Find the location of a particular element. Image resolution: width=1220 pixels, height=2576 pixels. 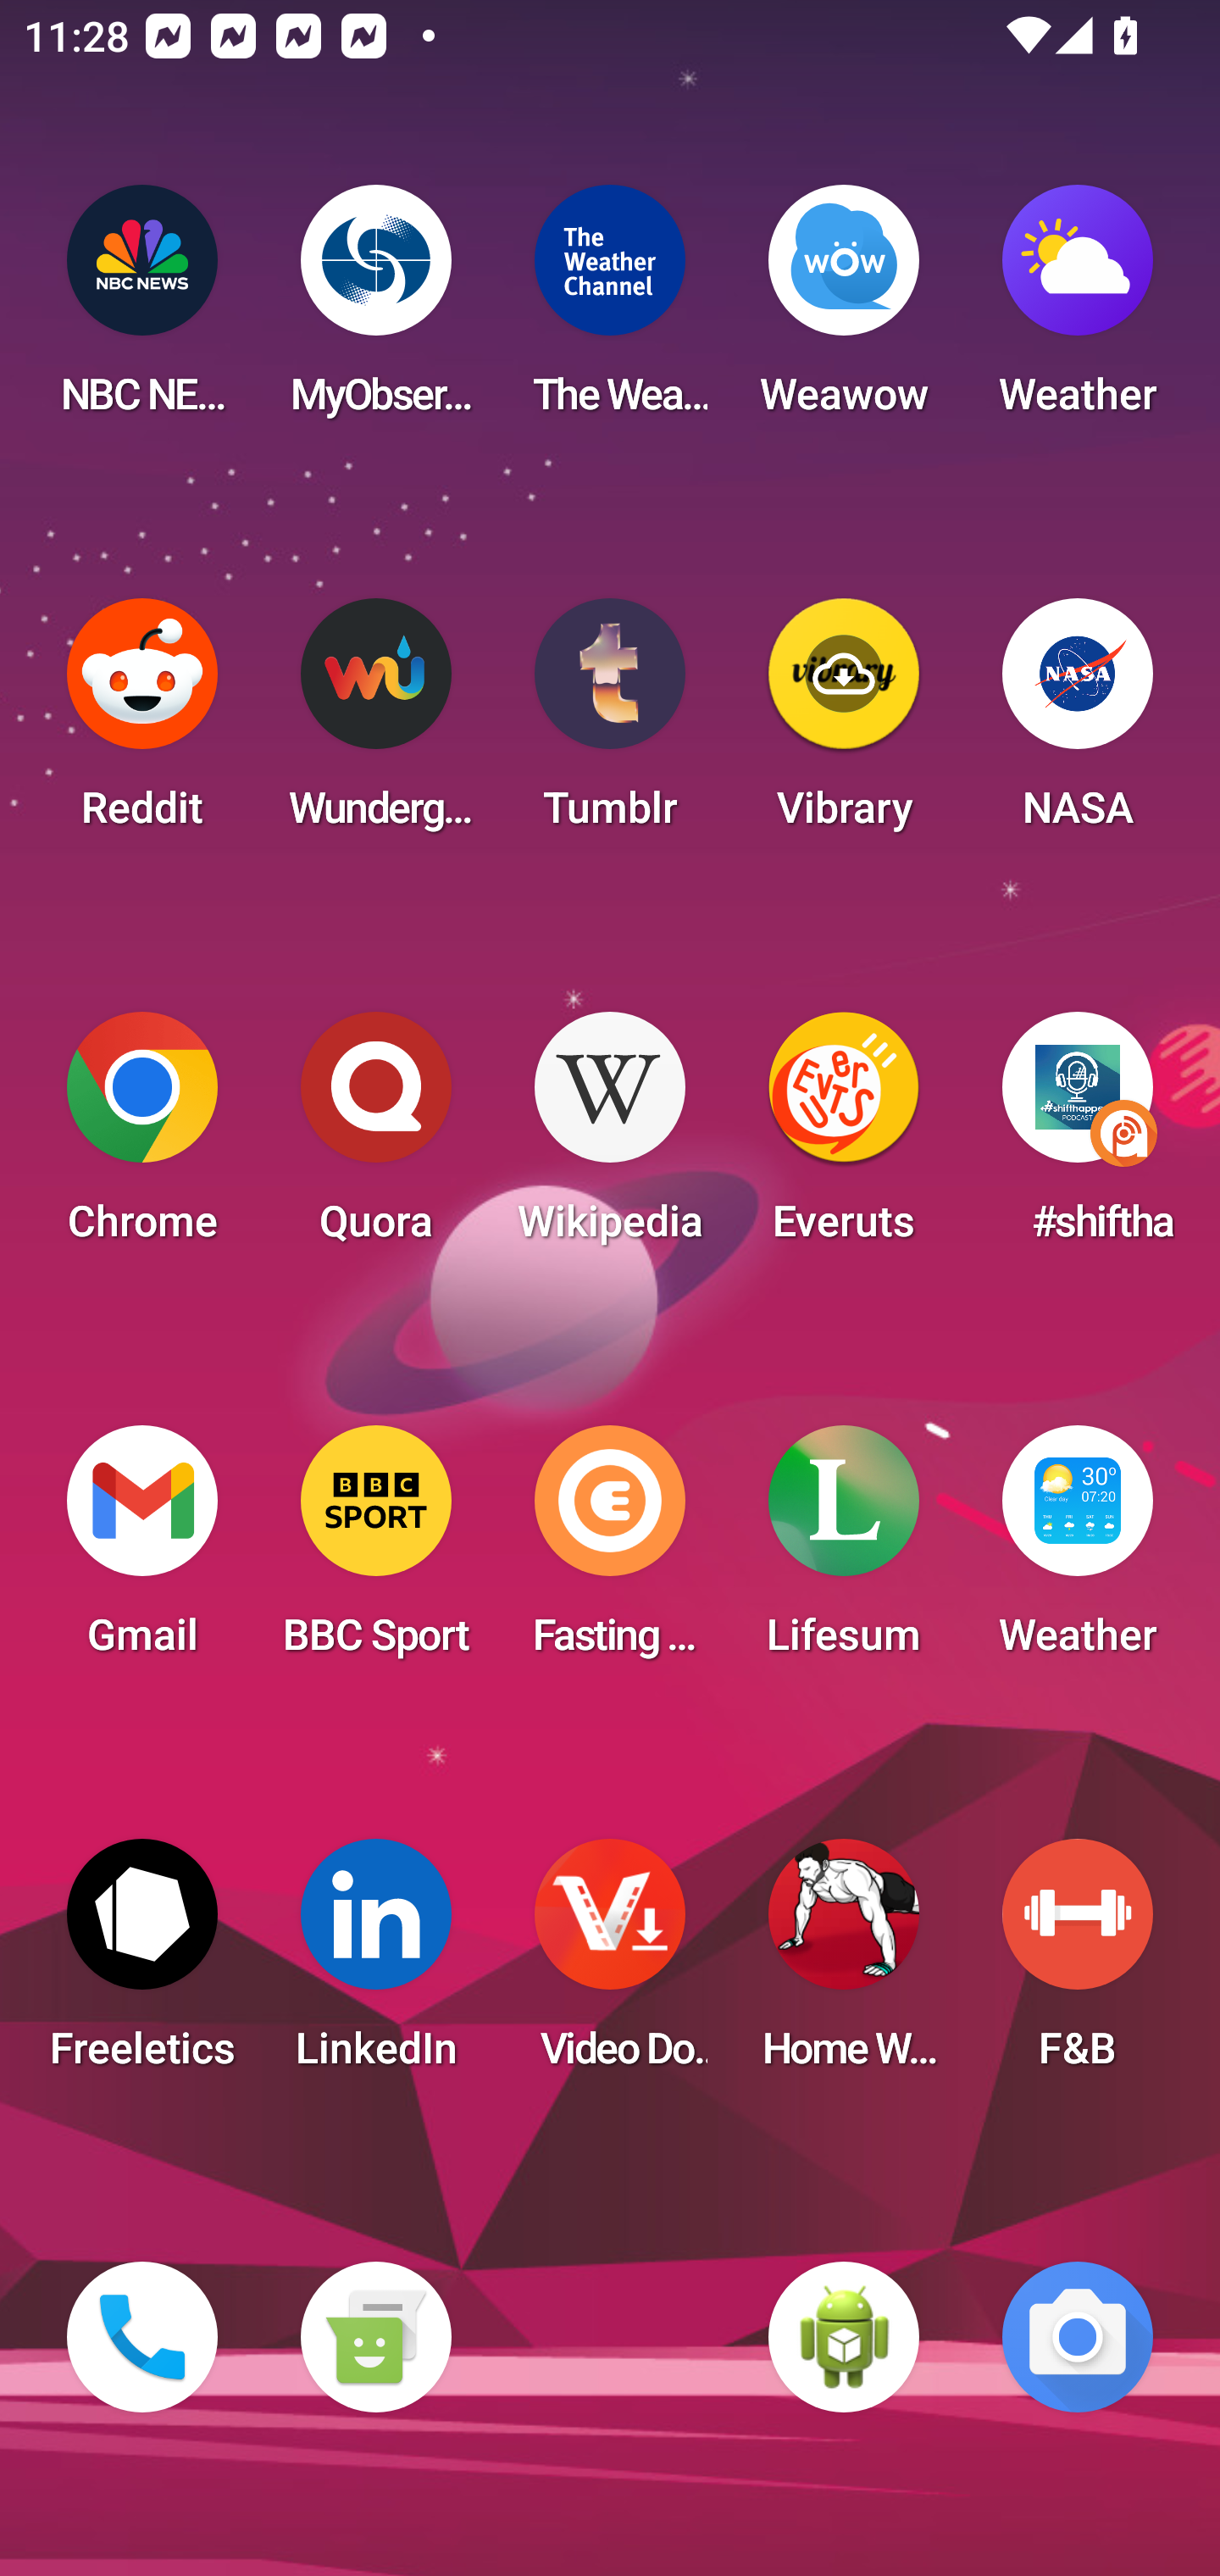

Gmail is located at coordinates (142, 1551).